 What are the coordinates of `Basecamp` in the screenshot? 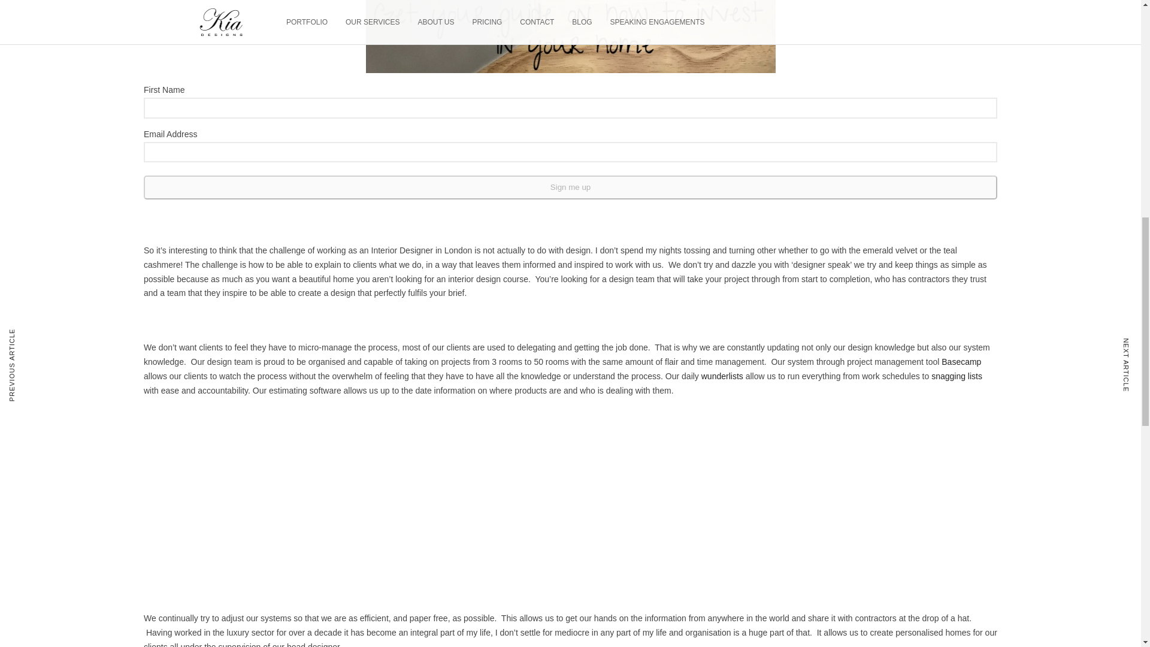 It's located at (961, 362).